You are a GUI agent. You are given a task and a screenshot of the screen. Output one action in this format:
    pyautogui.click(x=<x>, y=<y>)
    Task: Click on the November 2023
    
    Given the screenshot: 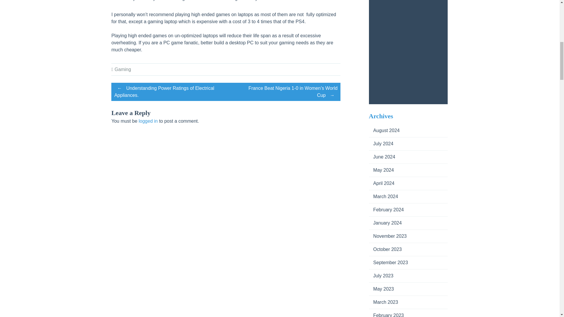 What is the action you would take?
    pyautogui.click(x=388, y=236)
    